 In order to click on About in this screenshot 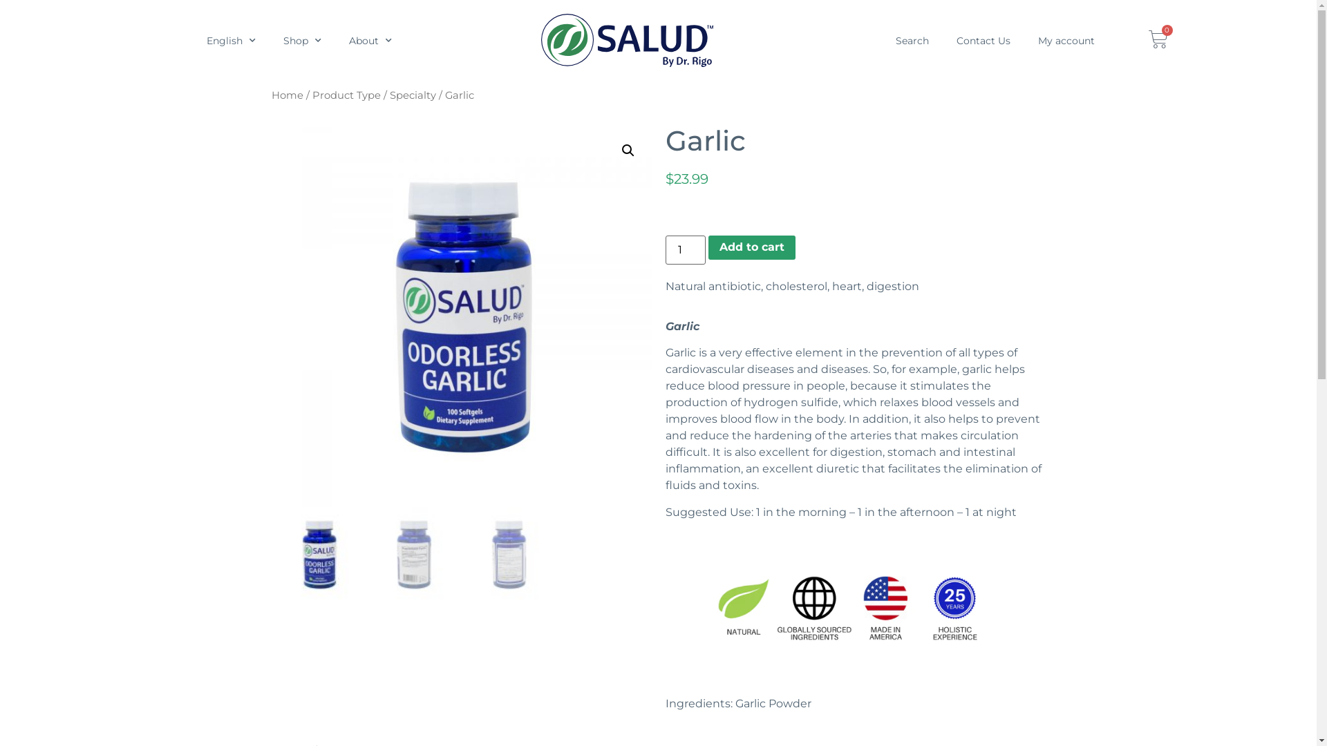, I will do `click(370, 41)`.